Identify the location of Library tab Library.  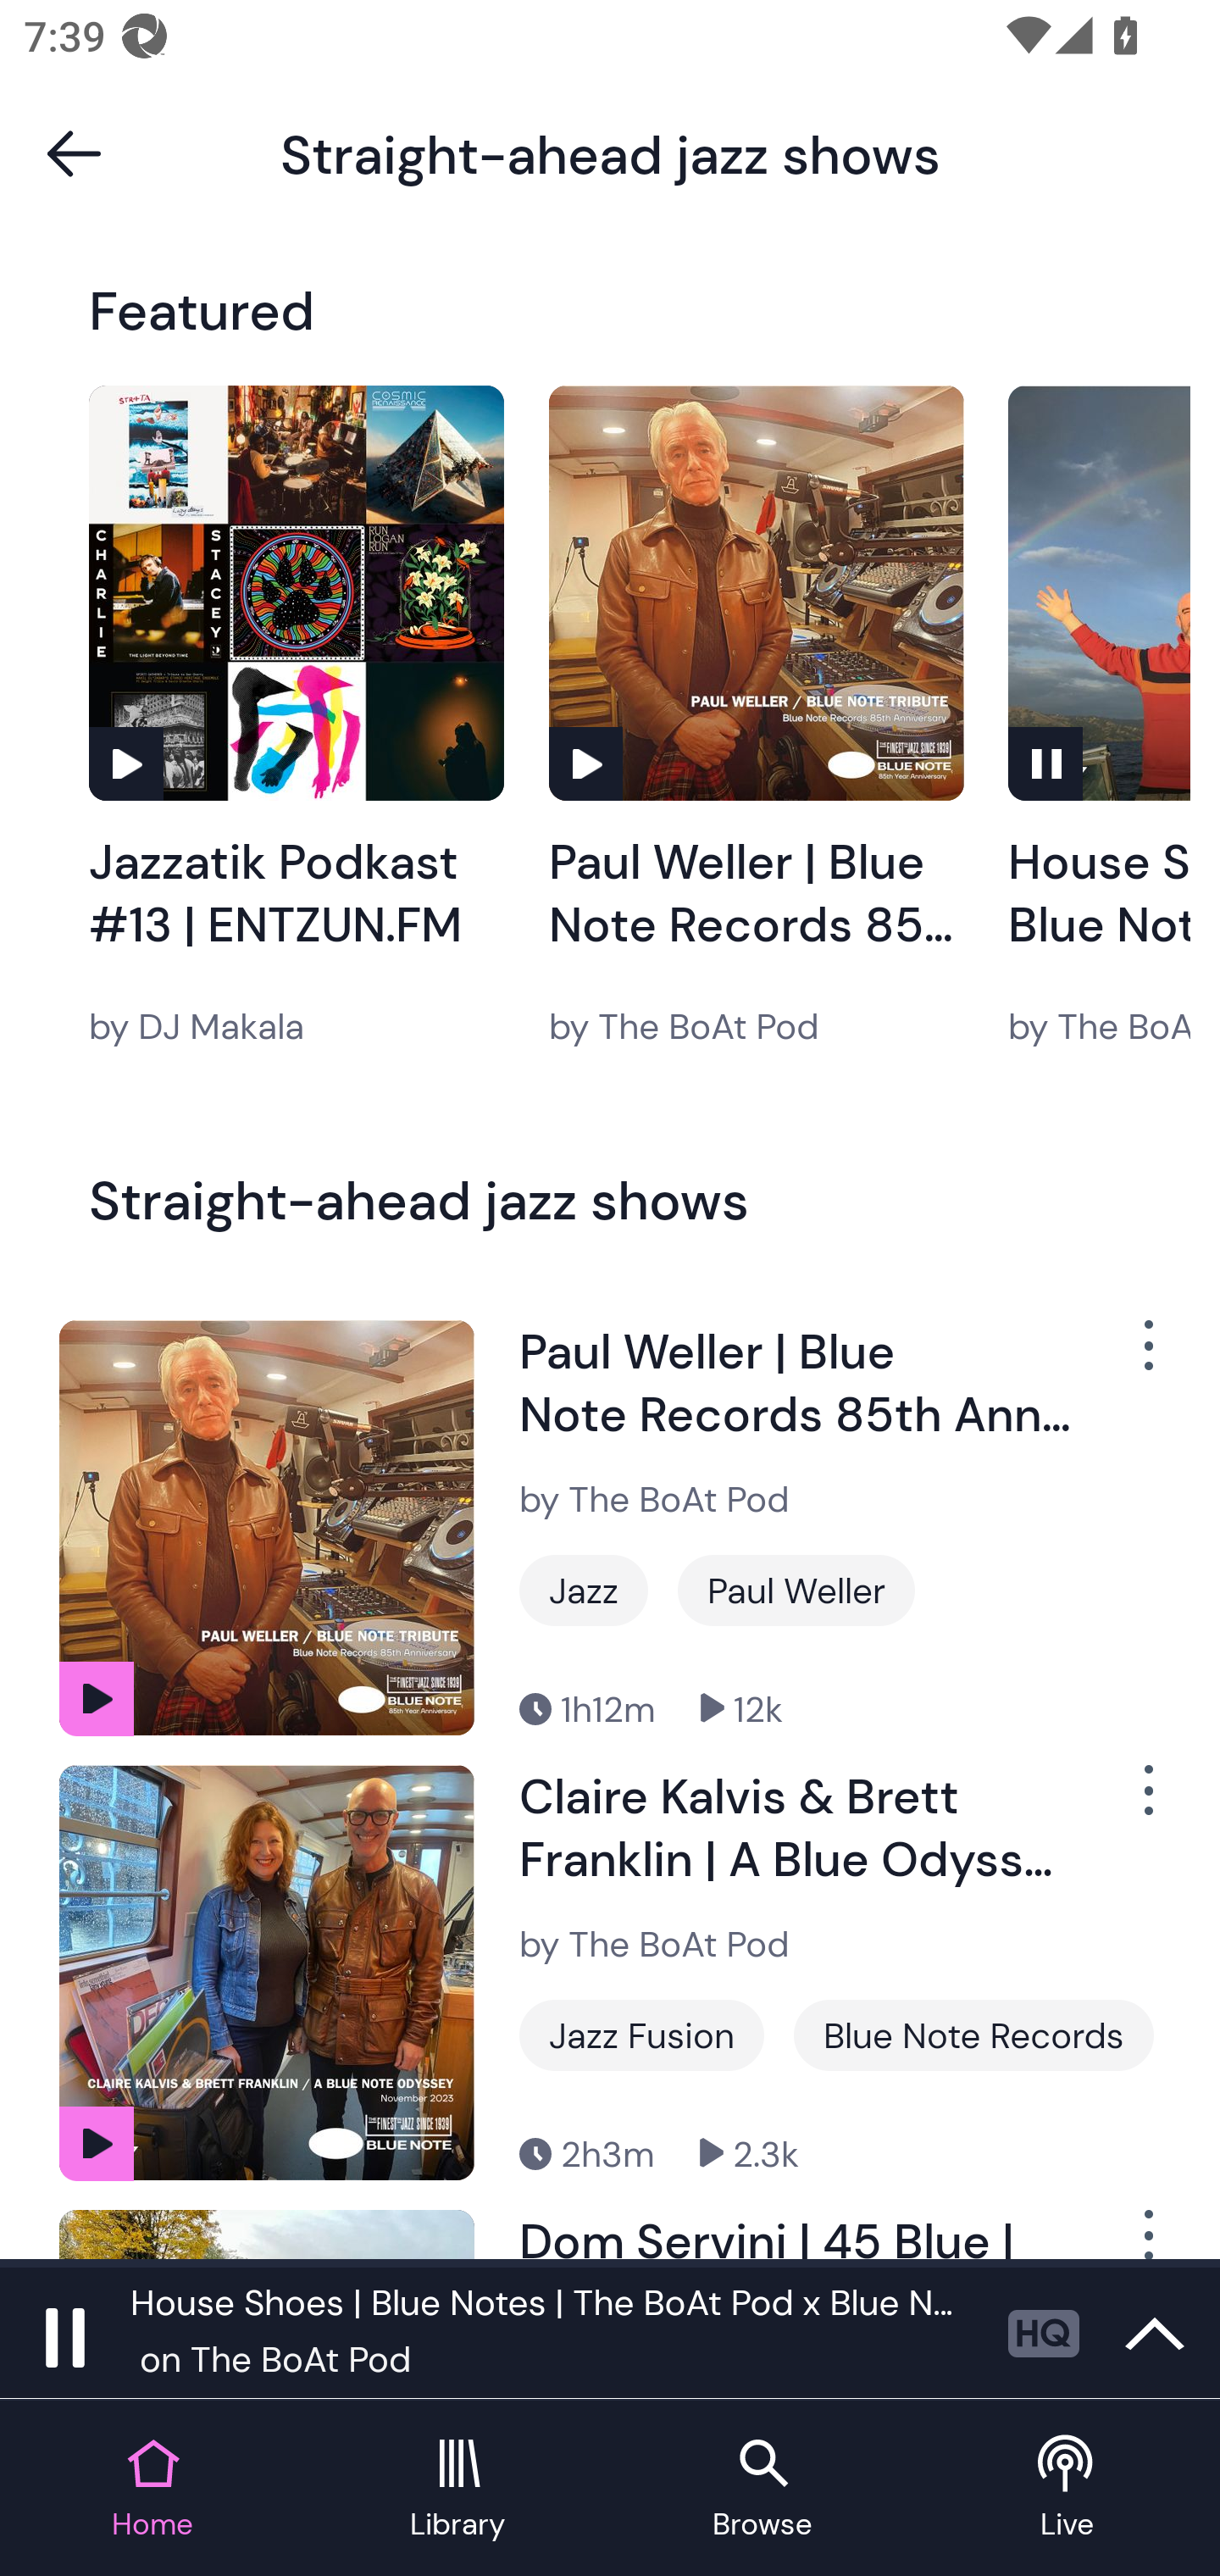
(457, 2490).